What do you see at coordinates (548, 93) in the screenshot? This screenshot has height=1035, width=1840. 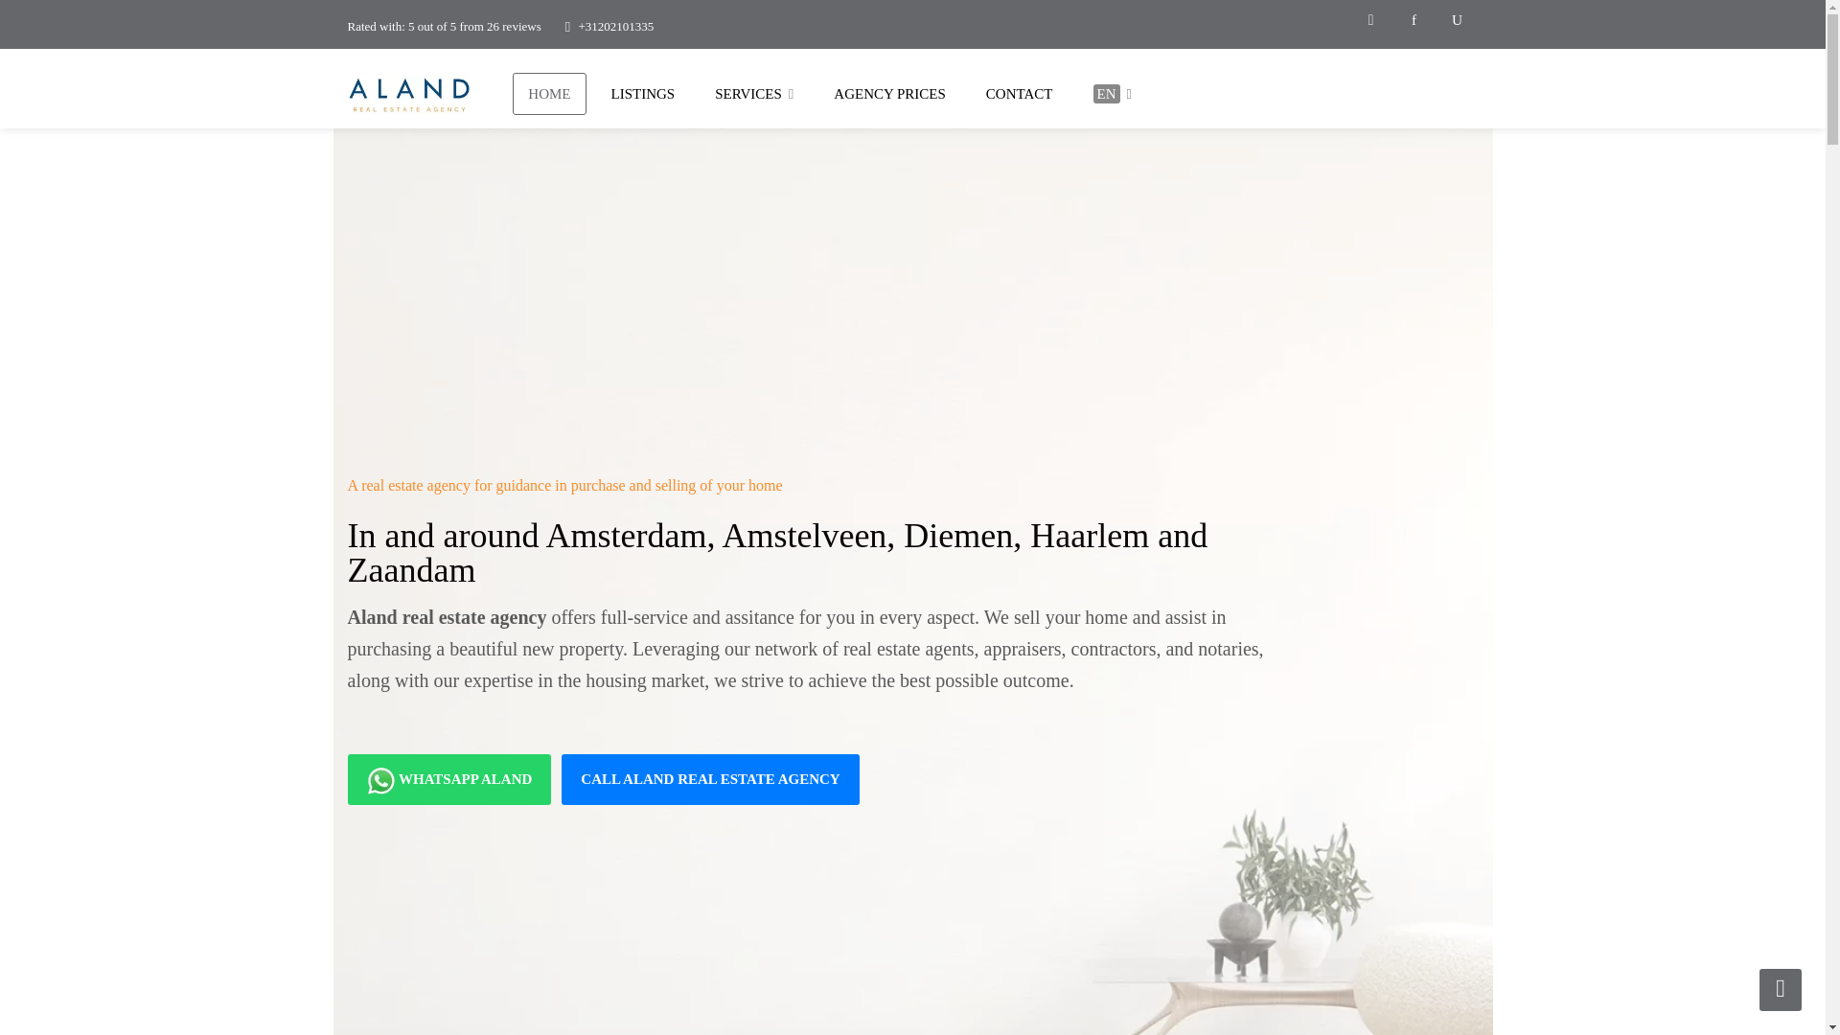 I see `HOME` at bounding box center [548, 93].